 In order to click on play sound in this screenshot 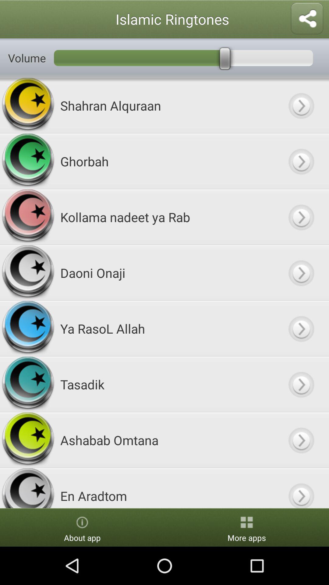, I will do `click(301, 328)`.